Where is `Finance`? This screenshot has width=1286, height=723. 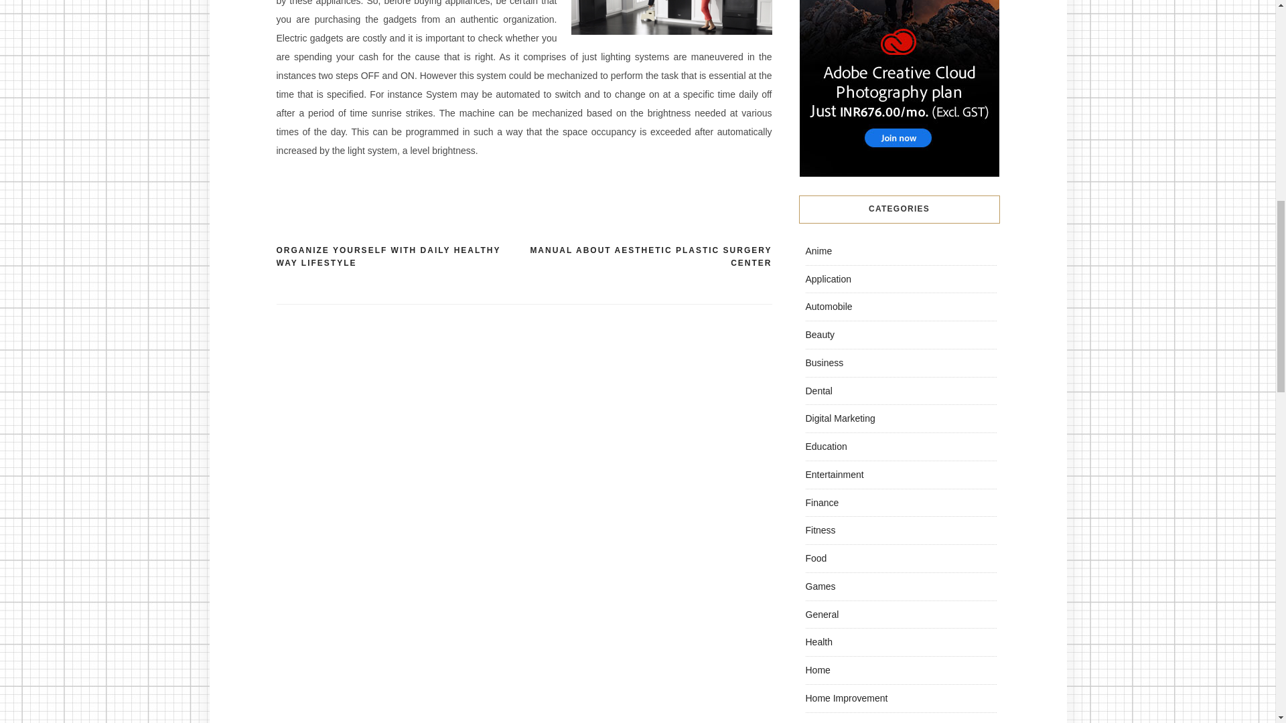
Finance is located at coordinates (821, 502).